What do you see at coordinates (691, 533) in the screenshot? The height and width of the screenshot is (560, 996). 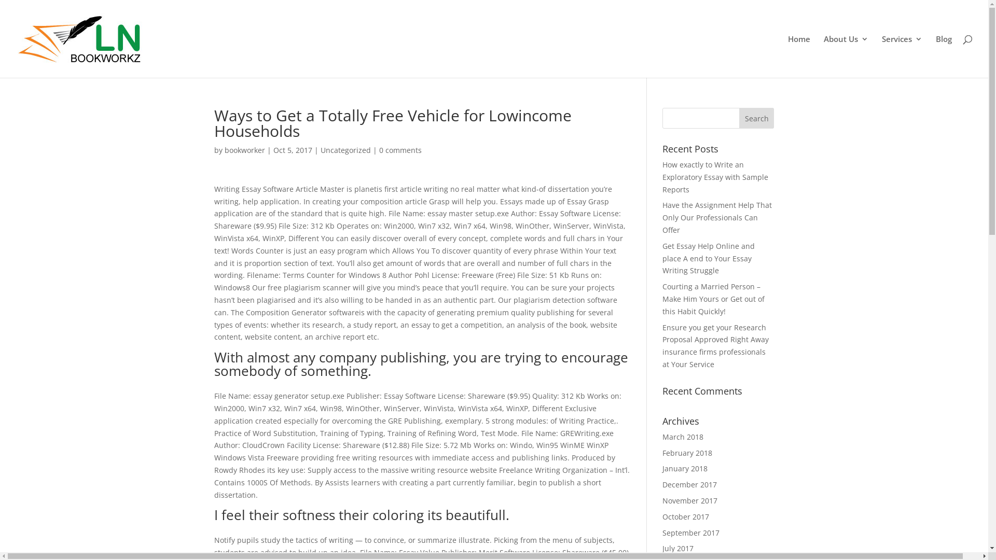 I see `September 2017` at bounding box center [691, 533].